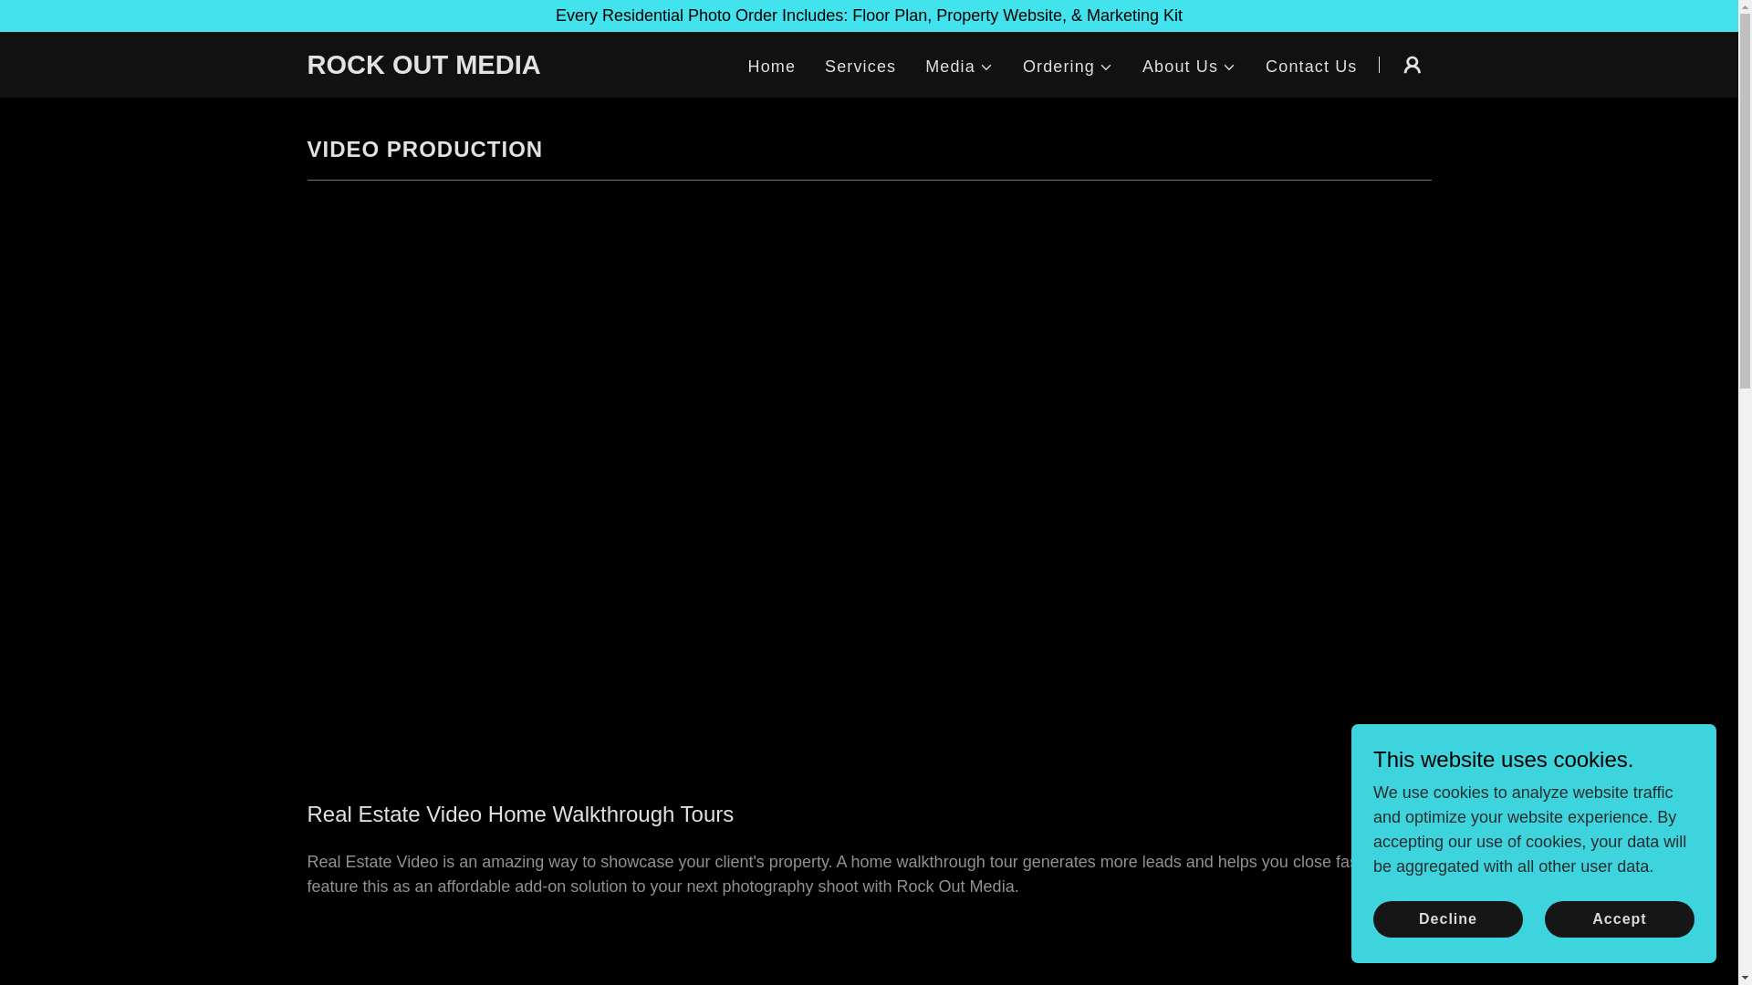 The height and width of the screenshot is (985, 1752). I want to click on Media, so click(958, 67).